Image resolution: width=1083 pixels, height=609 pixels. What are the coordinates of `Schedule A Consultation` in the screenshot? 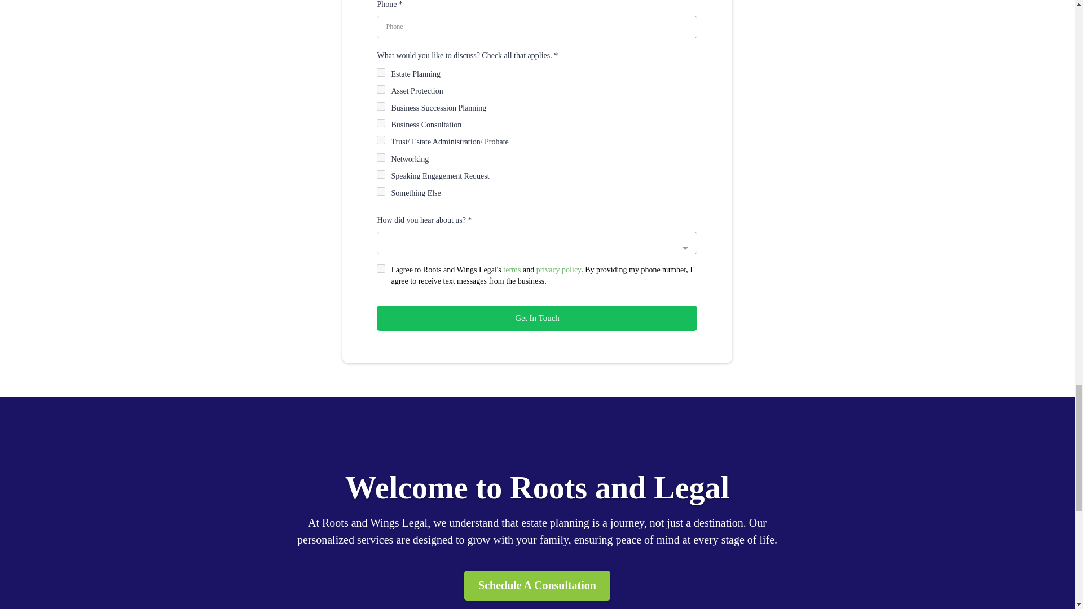 It's located at (537, 585).